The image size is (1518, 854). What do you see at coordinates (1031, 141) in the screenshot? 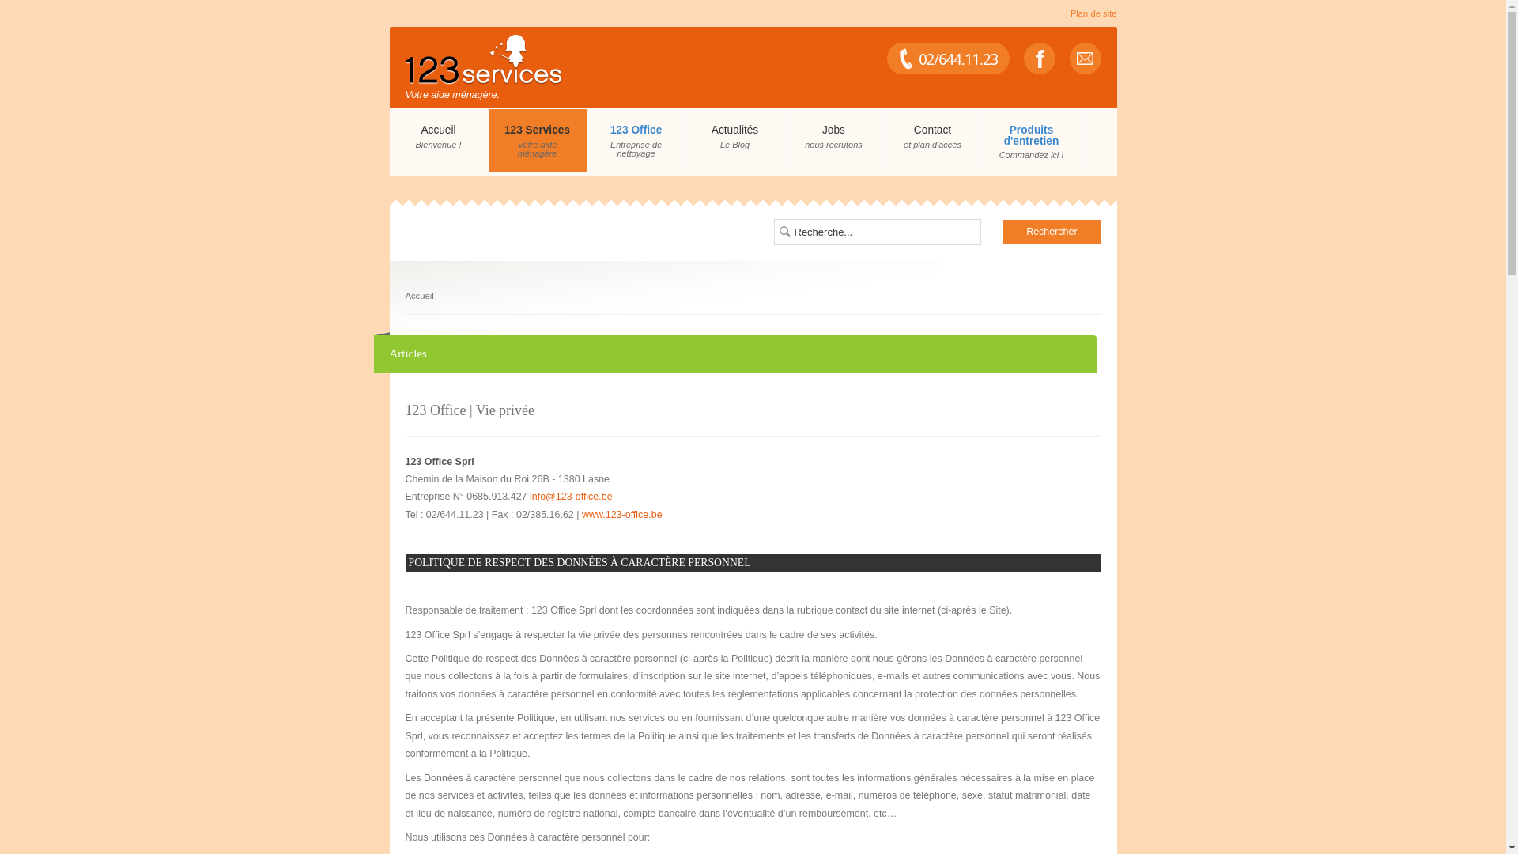
I see `Produits d'entretien
Commandez ici !` at bounding box center [1031, 141].